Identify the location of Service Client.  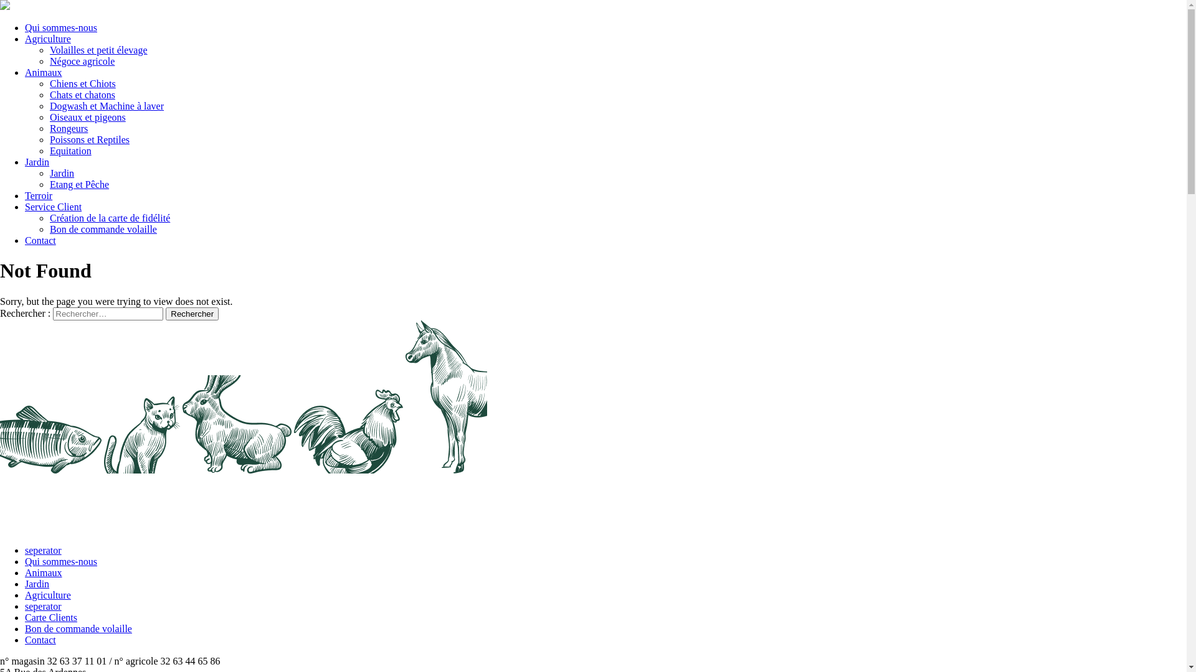
(54, 207).